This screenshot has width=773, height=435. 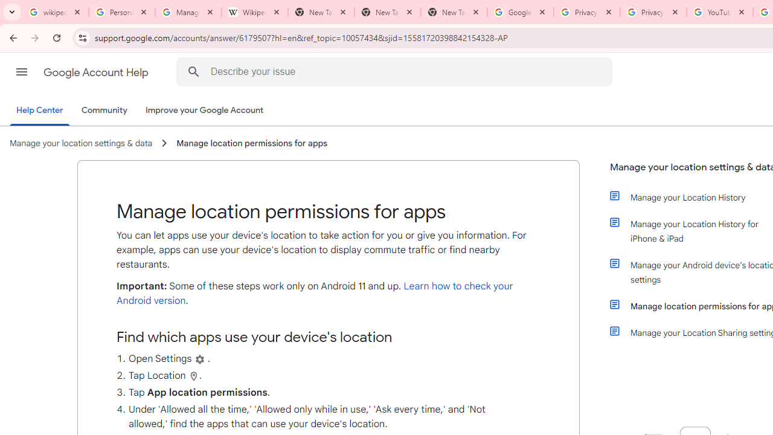 I want to click on Wikipedia:Edit requests - Wikipedia, so click(x=255, y=12).